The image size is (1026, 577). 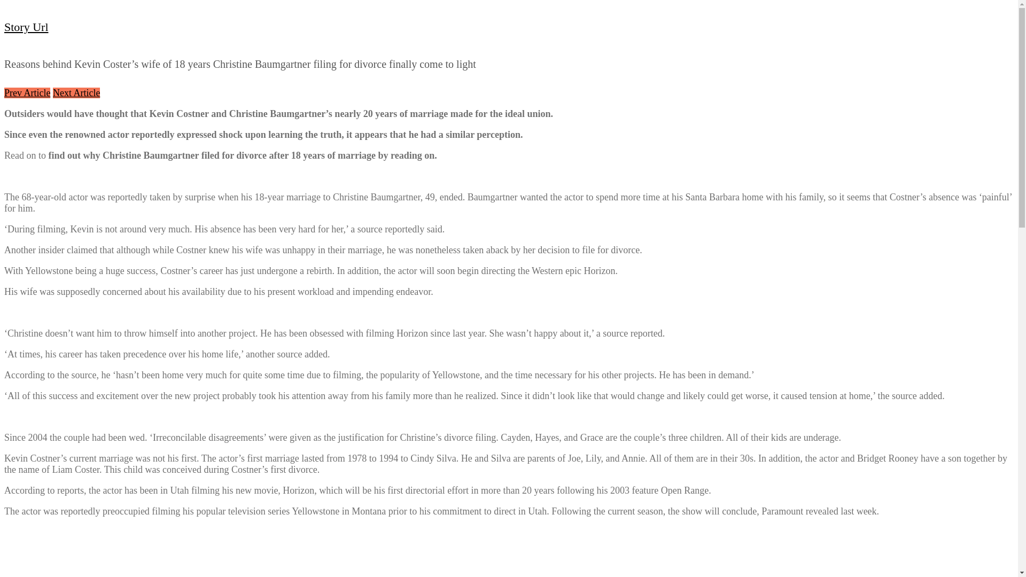 What do you see at coordinates (26, 27) in the screenshot?
I see `Story Url` at bounding box center [26, 27].